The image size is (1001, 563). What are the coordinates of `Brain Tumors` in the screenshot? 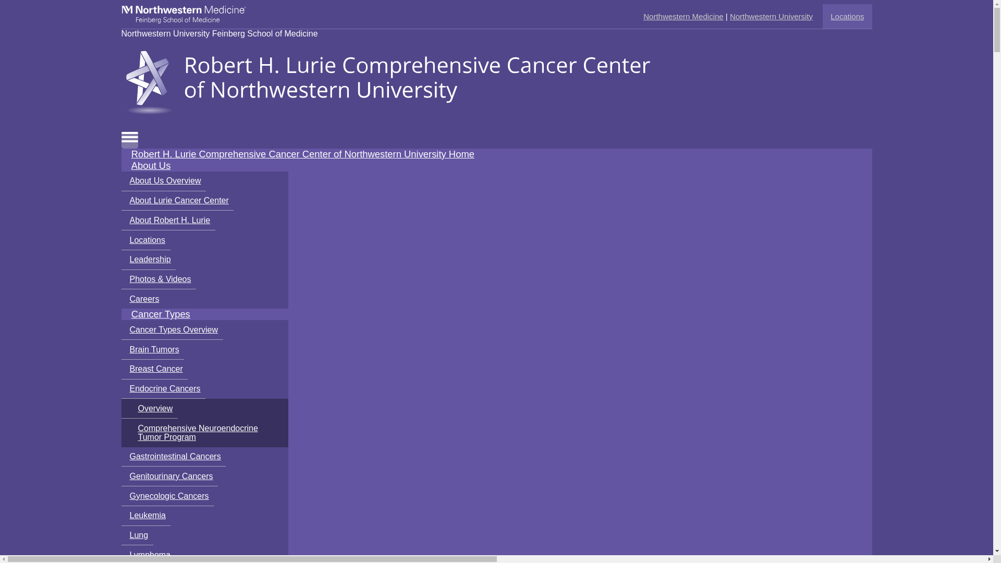 It's located at (152, 350).